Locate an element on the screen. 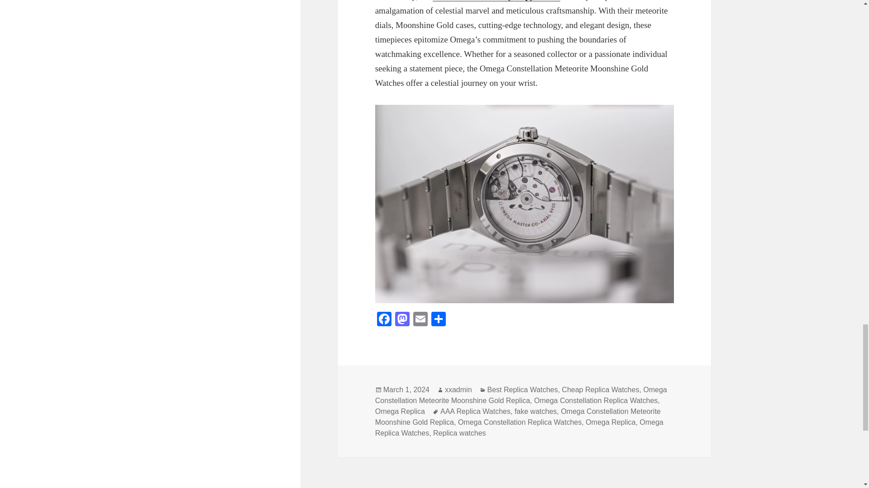 The image size is (869, 488). Email is located at coordinates (420, 320).